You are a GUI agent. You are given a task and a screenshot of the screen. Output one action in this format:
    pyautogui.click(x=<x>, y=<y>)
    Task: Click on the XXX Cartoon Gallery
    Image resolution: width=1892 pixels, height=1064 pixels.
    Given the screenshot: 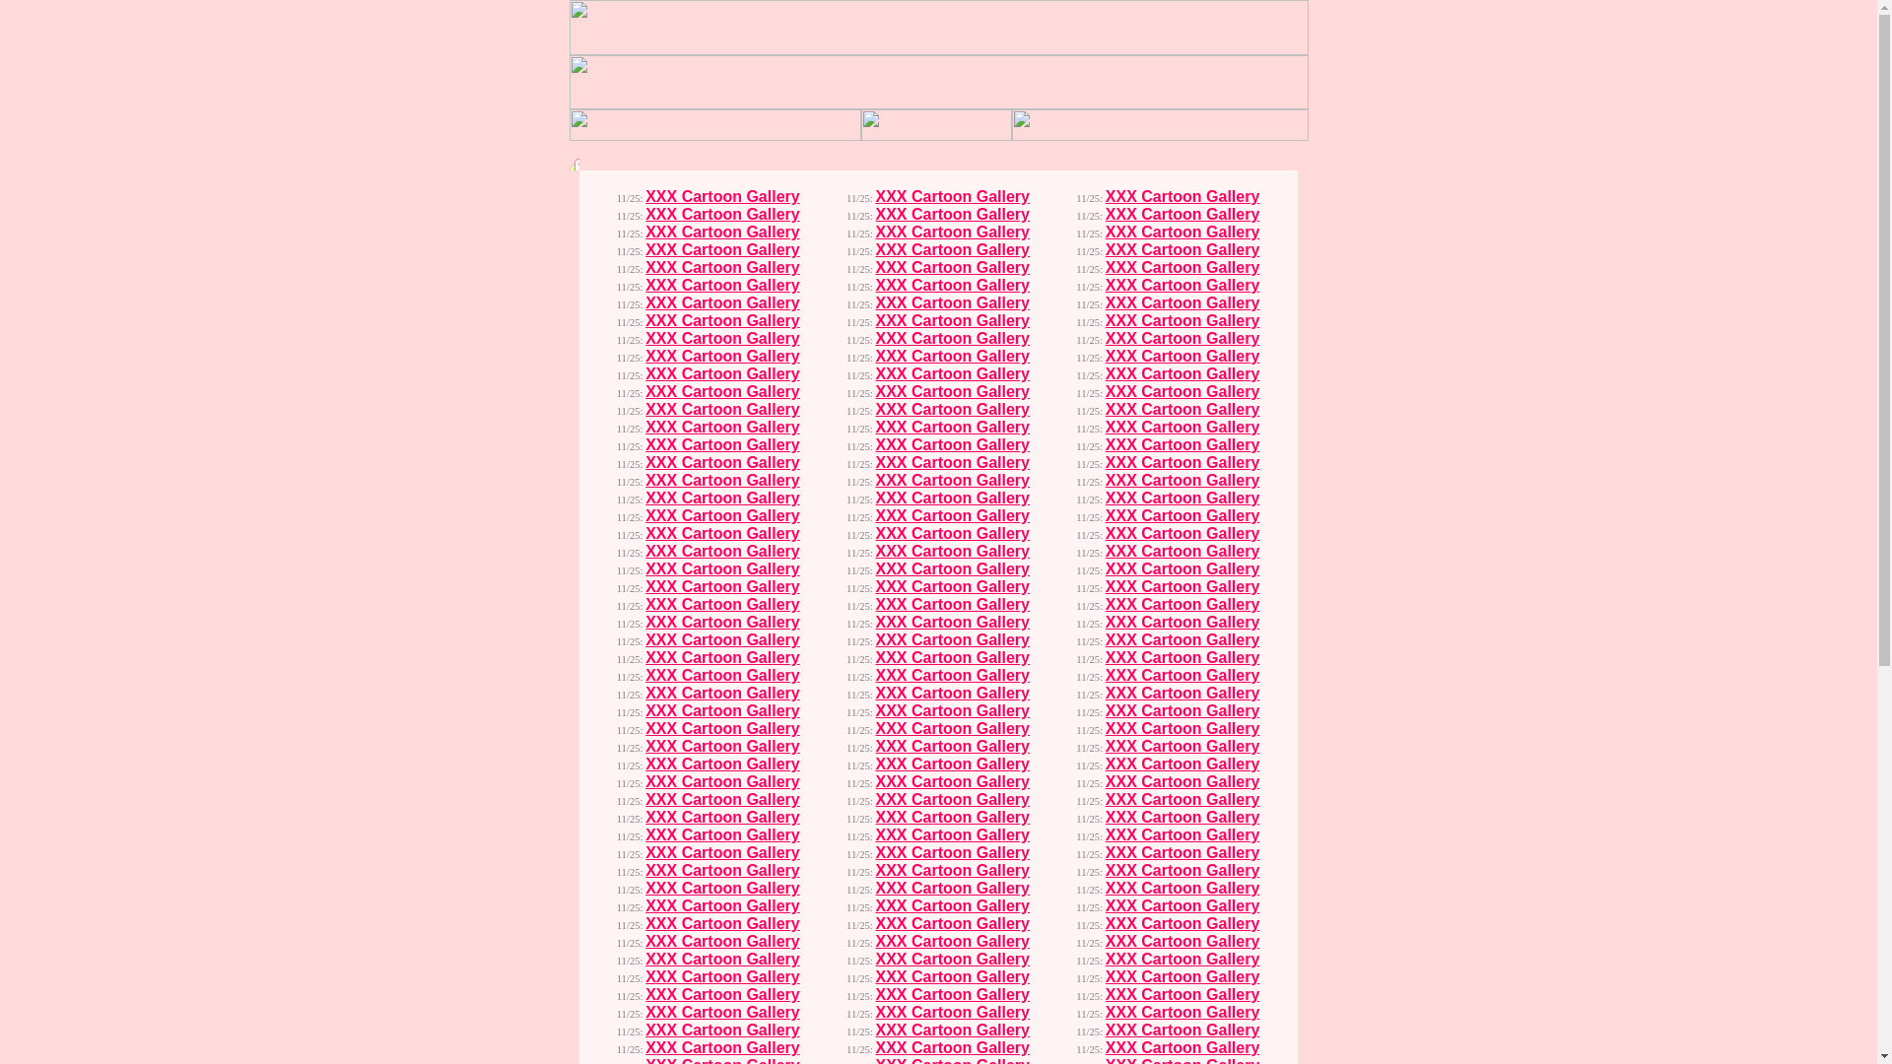 What is the action you would take?
    pyautogui.click(x=952, y=552)
    